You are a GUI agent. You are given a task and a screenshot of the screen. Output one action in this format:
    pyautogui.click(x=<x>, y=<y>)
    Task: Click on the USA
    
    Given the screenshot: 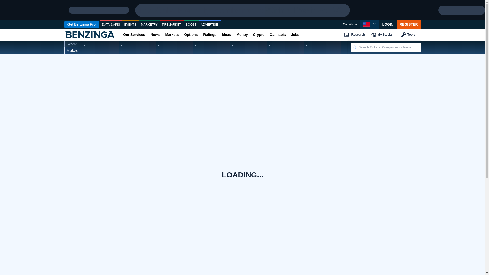 What is the action you would take?
    pyautogui.click(x=366, y=24)
    